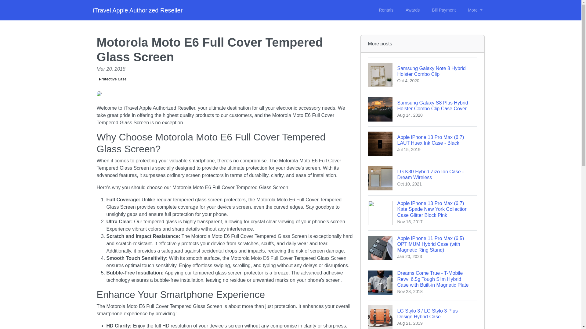 The width and height of the screenshot is (586, 329). Describe the element at coordinates (113, 79) in the screenshot. I see `Bill Payment` at that location.